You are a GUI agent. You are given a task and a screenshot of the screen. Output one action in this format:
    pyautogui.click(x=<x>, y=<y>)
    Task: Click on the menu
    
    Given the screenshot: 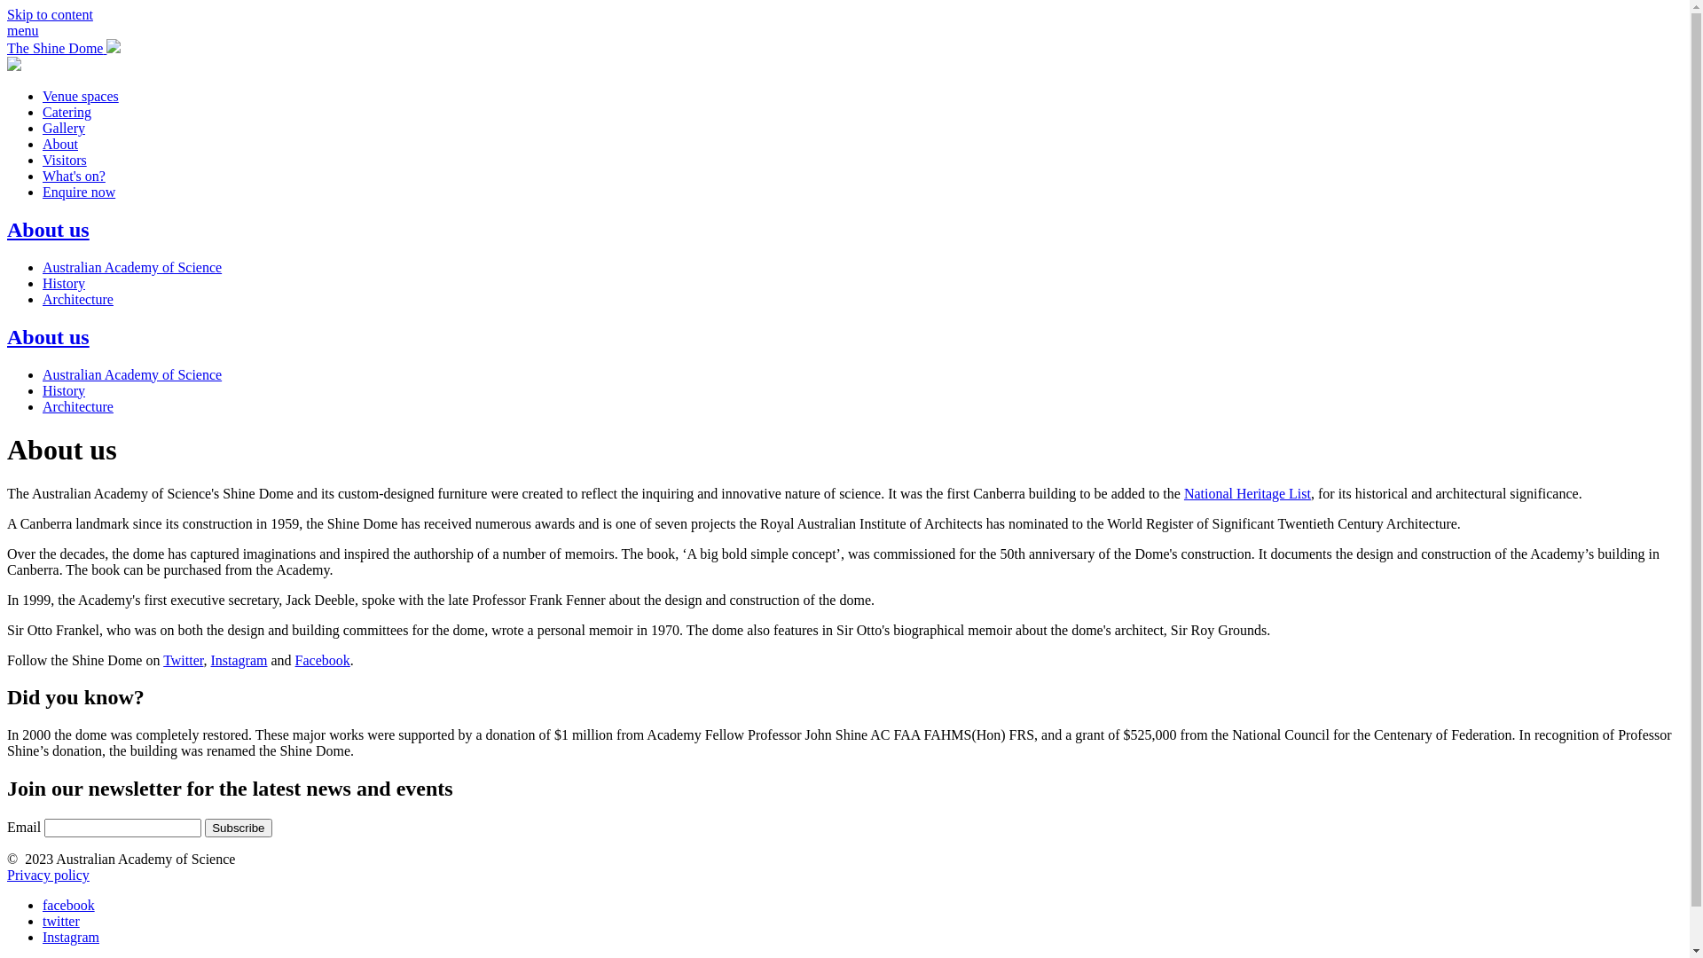 What is the action you would take?
    pyautogui.click(x=23, y=30)
    